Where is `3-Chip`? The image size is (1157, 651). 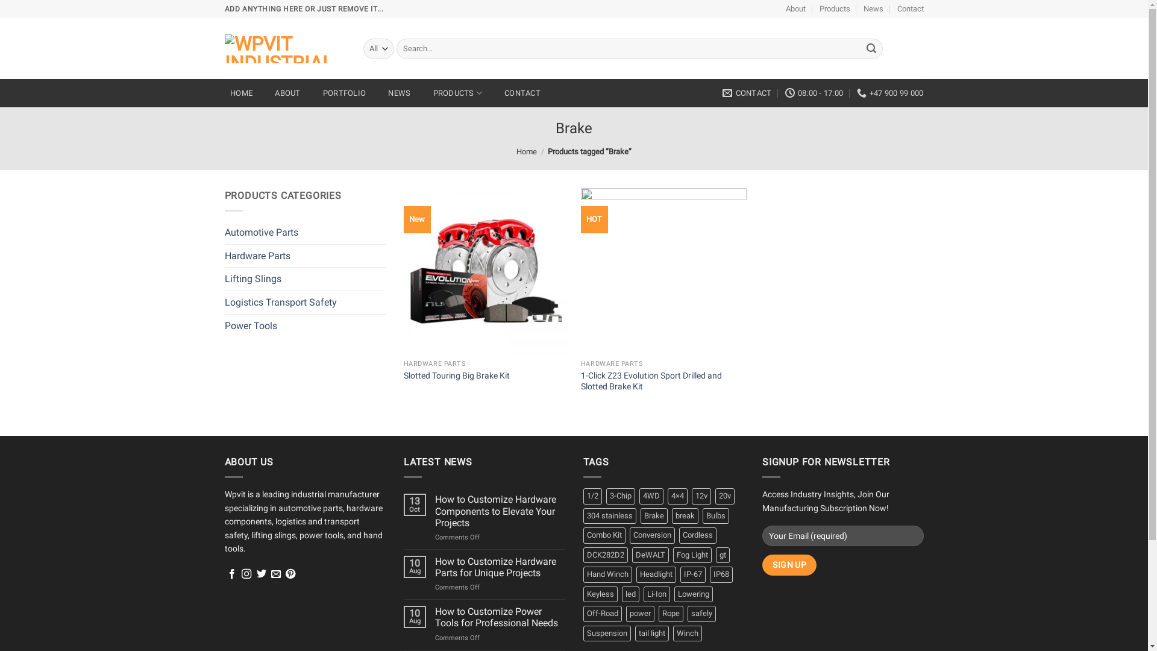
3-Chip is located at coordinates (621, 496).